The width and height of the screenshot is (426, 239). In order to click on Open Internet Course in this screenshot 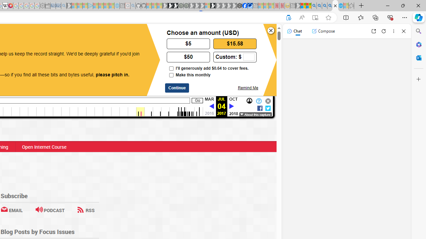, I will do `click(44, 147)`.